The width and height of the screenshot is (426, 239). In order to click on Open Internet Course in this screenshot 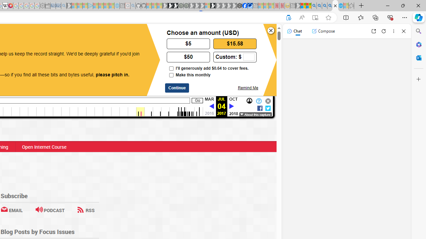, I will do `click(44, 147)`.